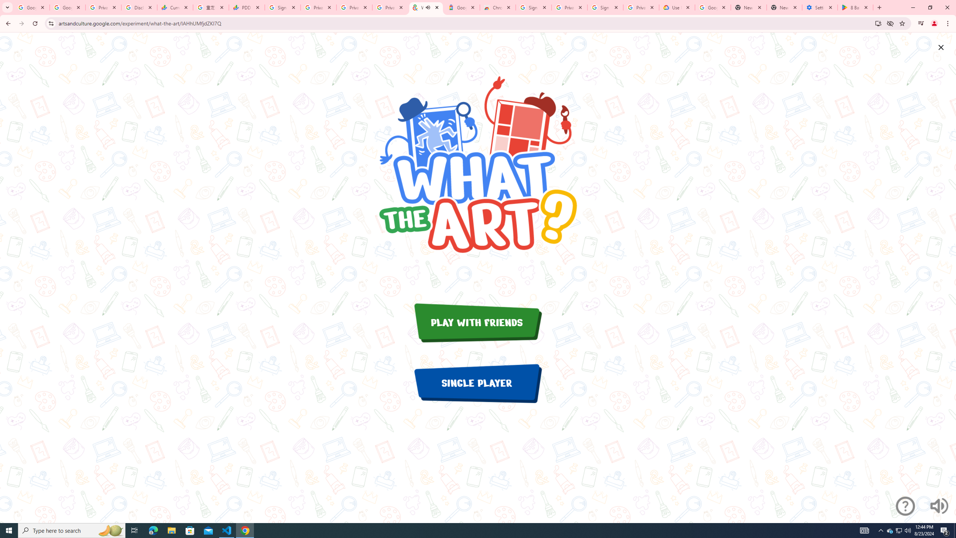 Image resolution: width=956 pixels, height=538 pixels. What do you see at coordinates (605, 7) in the screenshot?
I see `Sign in - Google Accounts` at bounding box center [605, 7].